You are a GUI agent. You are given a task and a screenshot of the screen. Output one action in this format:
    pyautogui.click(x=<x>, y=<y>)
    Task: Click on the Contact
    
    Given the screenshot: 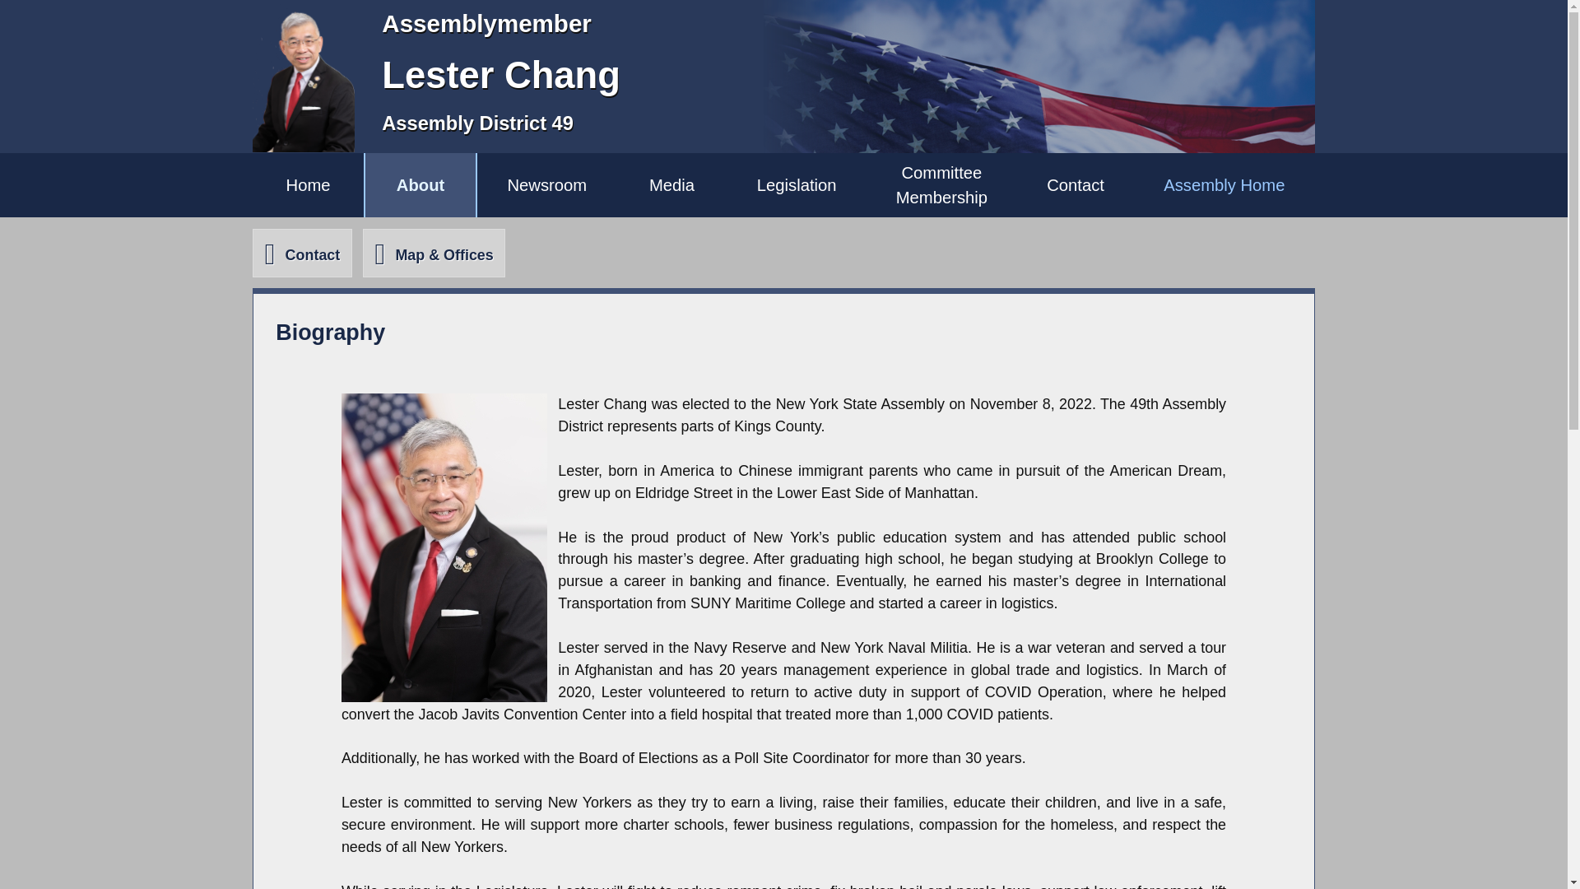 What is the action you would take?
    pyautogui.click(x=1224, y=184)
    